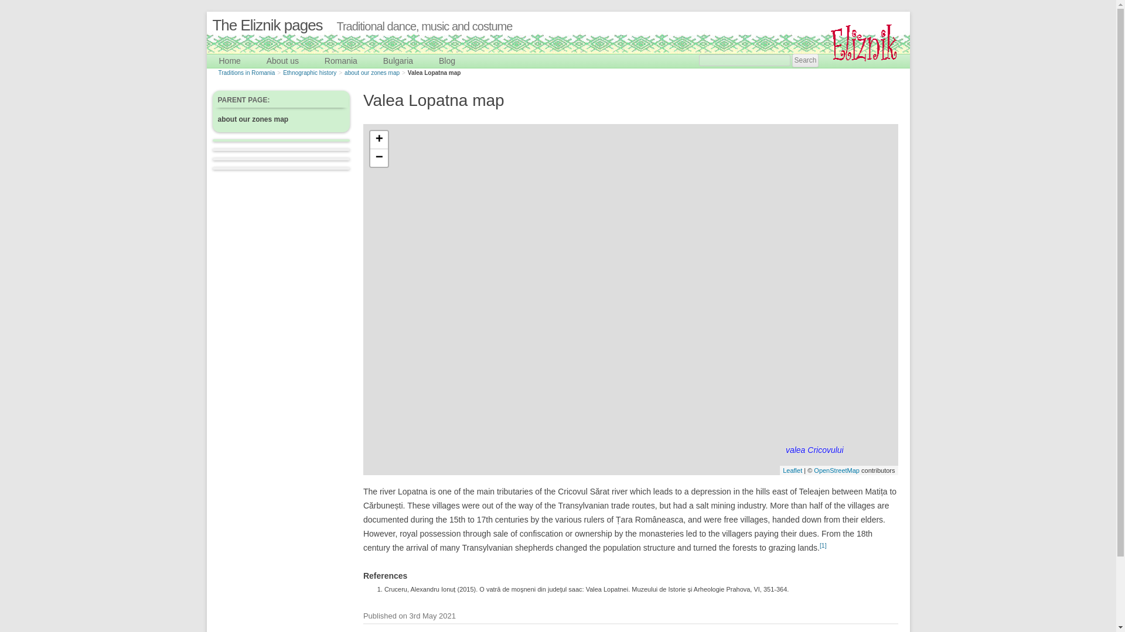  I want to click on Home, so click(229, 61).